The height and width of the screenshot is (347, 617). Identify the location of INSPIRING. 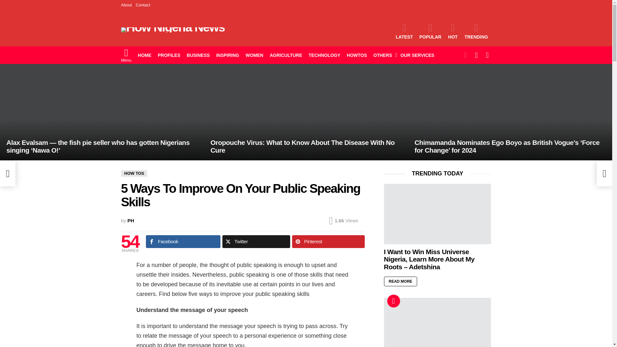
(228, 55).